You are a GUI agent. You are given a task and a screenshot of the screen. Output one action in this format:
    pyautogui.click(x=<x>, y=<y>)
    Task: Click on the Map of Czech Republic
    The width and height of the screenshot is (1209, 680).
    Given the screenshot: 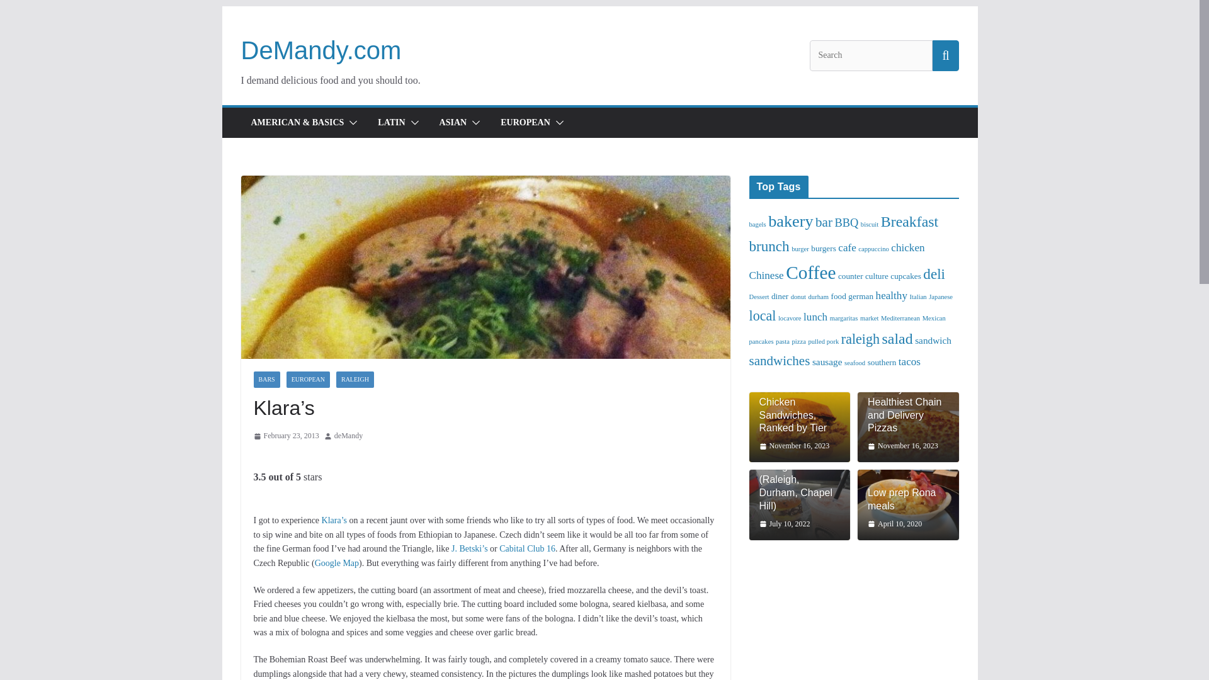 What is the action you would take?
    pyautogui.click(x=336, y=563)
    